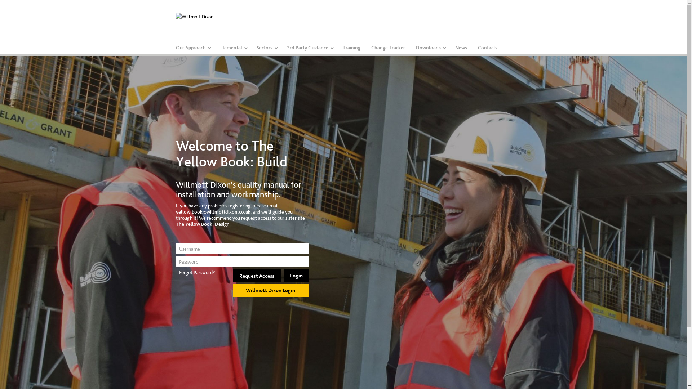 This screenshot has height=389, width=692. Describe the element at coordinates (461, 48) in the screenshot. I see `News` at that location.